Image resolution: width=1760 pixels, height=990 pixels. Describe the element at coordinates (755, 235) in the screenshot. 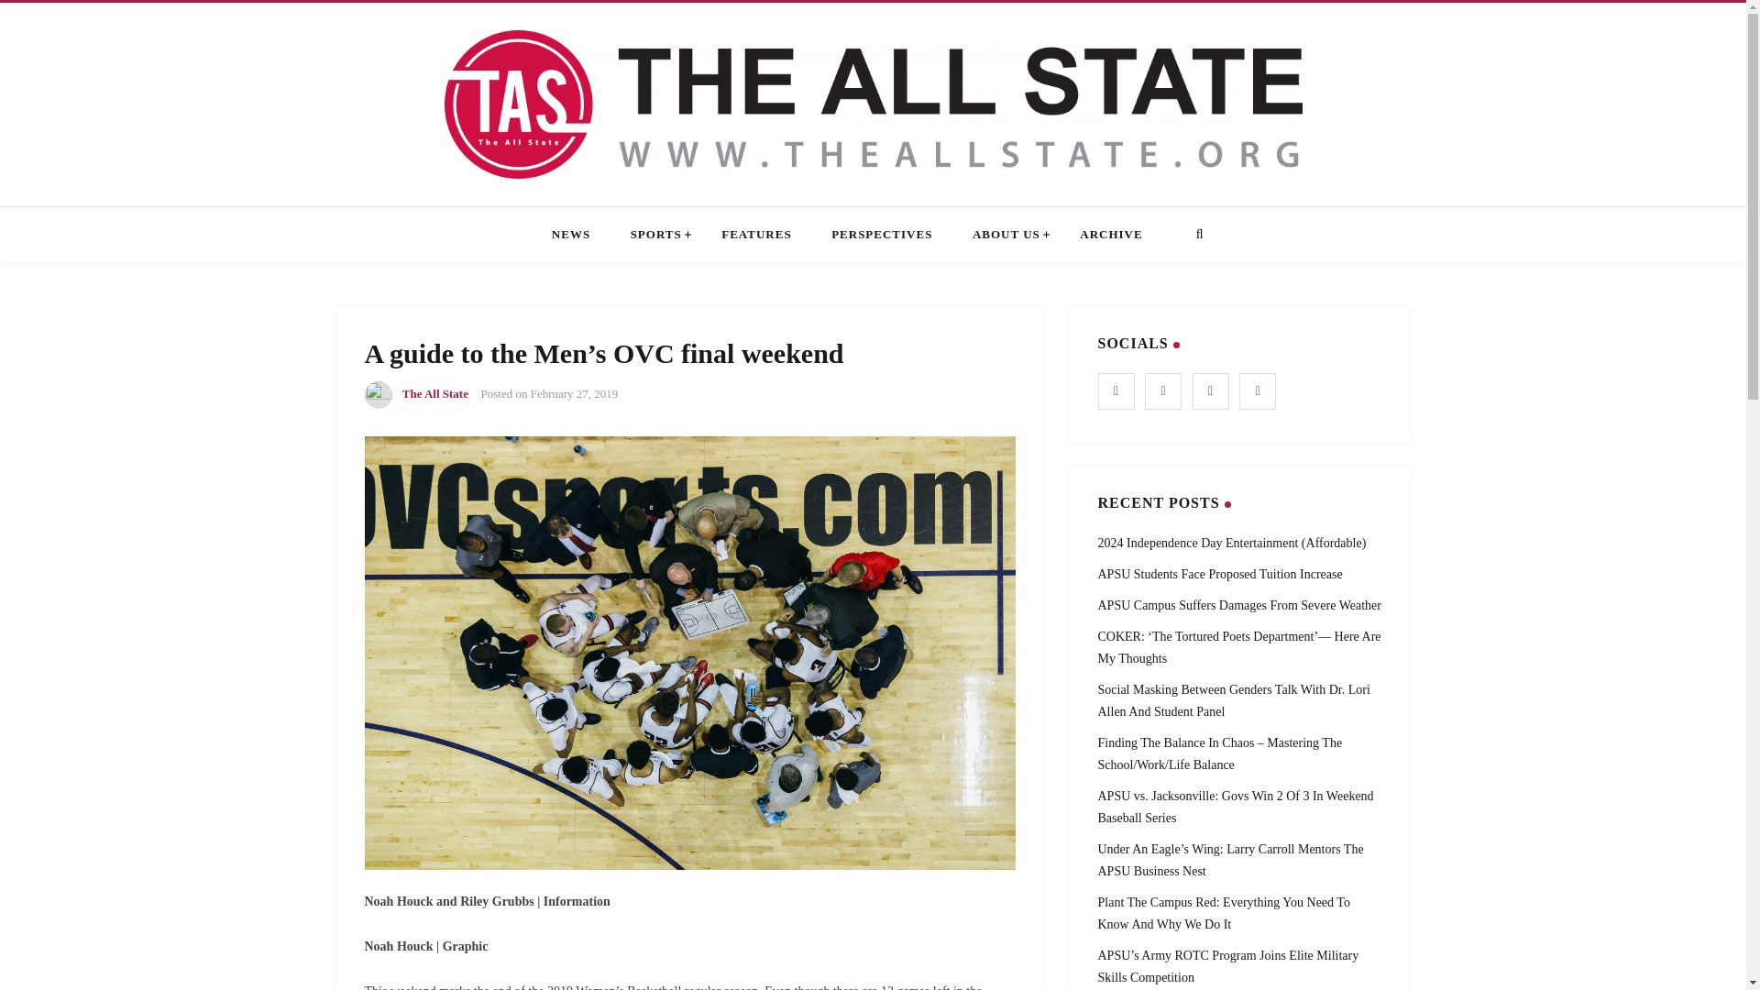

I see `FEATURES` at that location.